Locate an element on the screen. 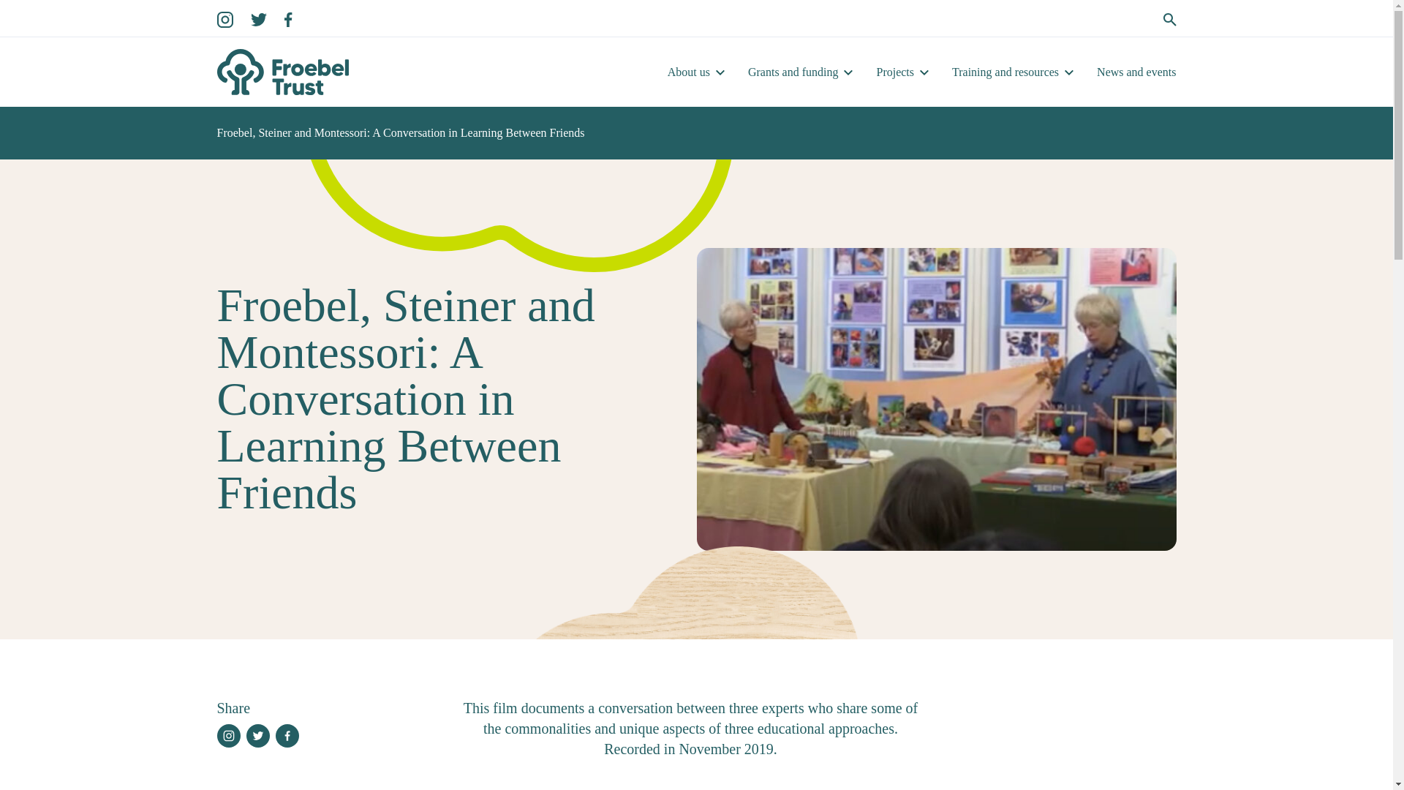 The image size is (1404, 790). About us is located at coordinates (689, 72).